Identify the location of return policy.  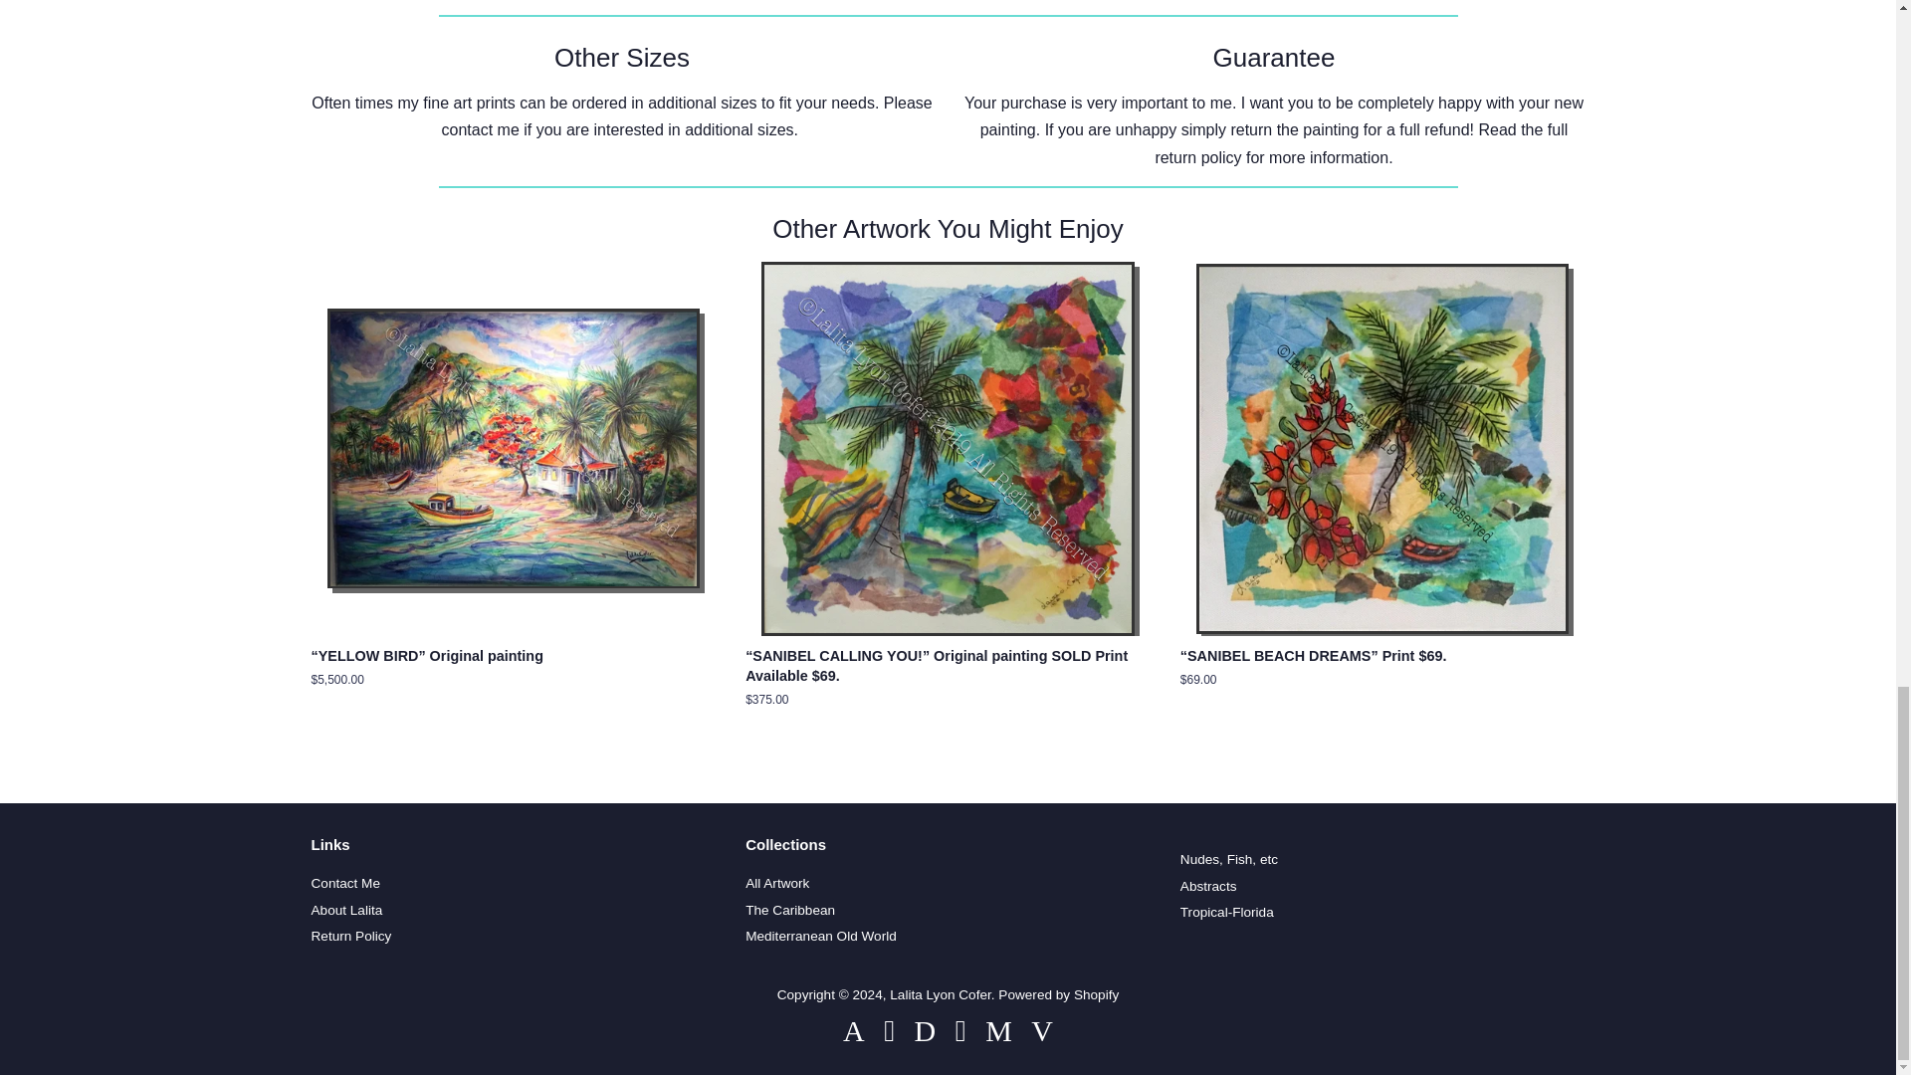
(1196, 157).